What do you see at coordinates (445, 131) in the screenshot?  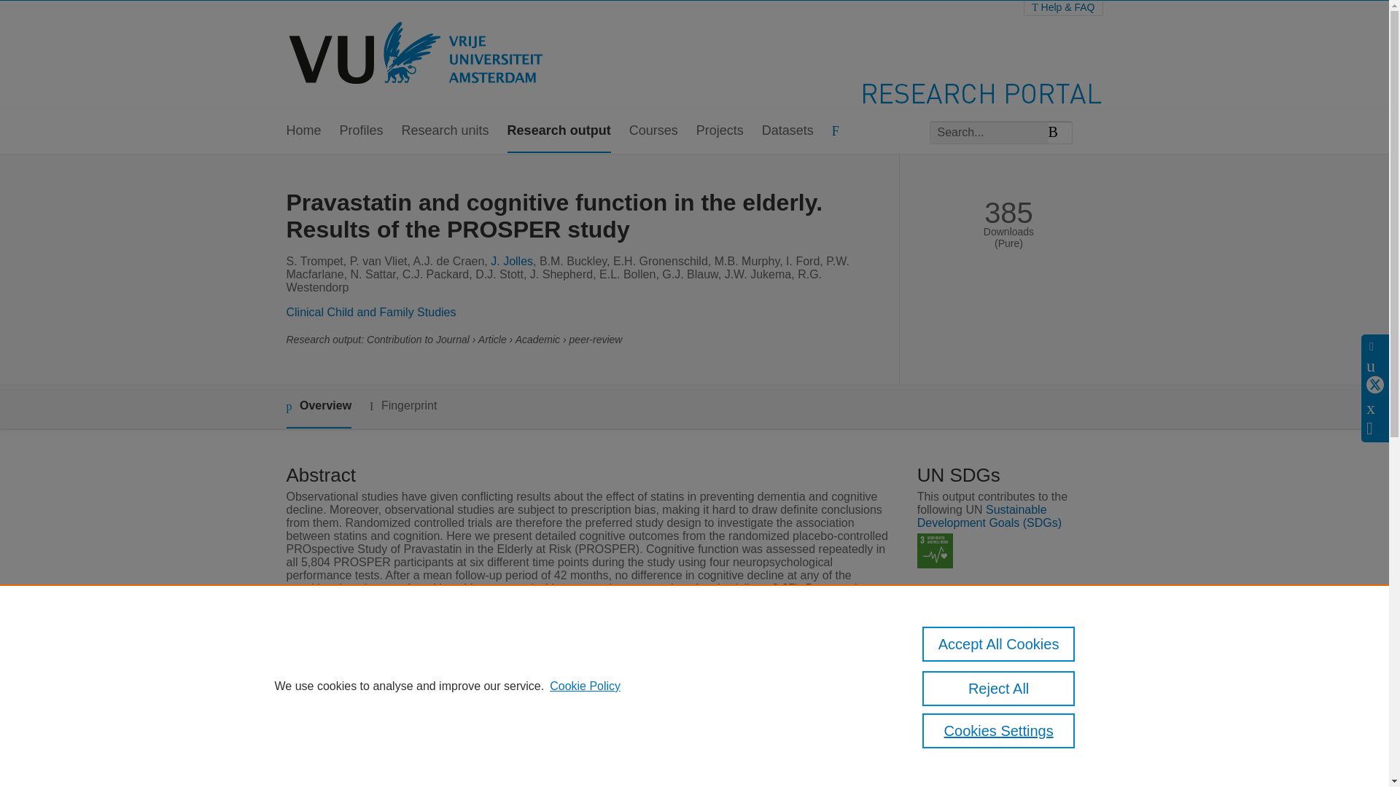 I see `Research units` at bounding box center [445, 131].